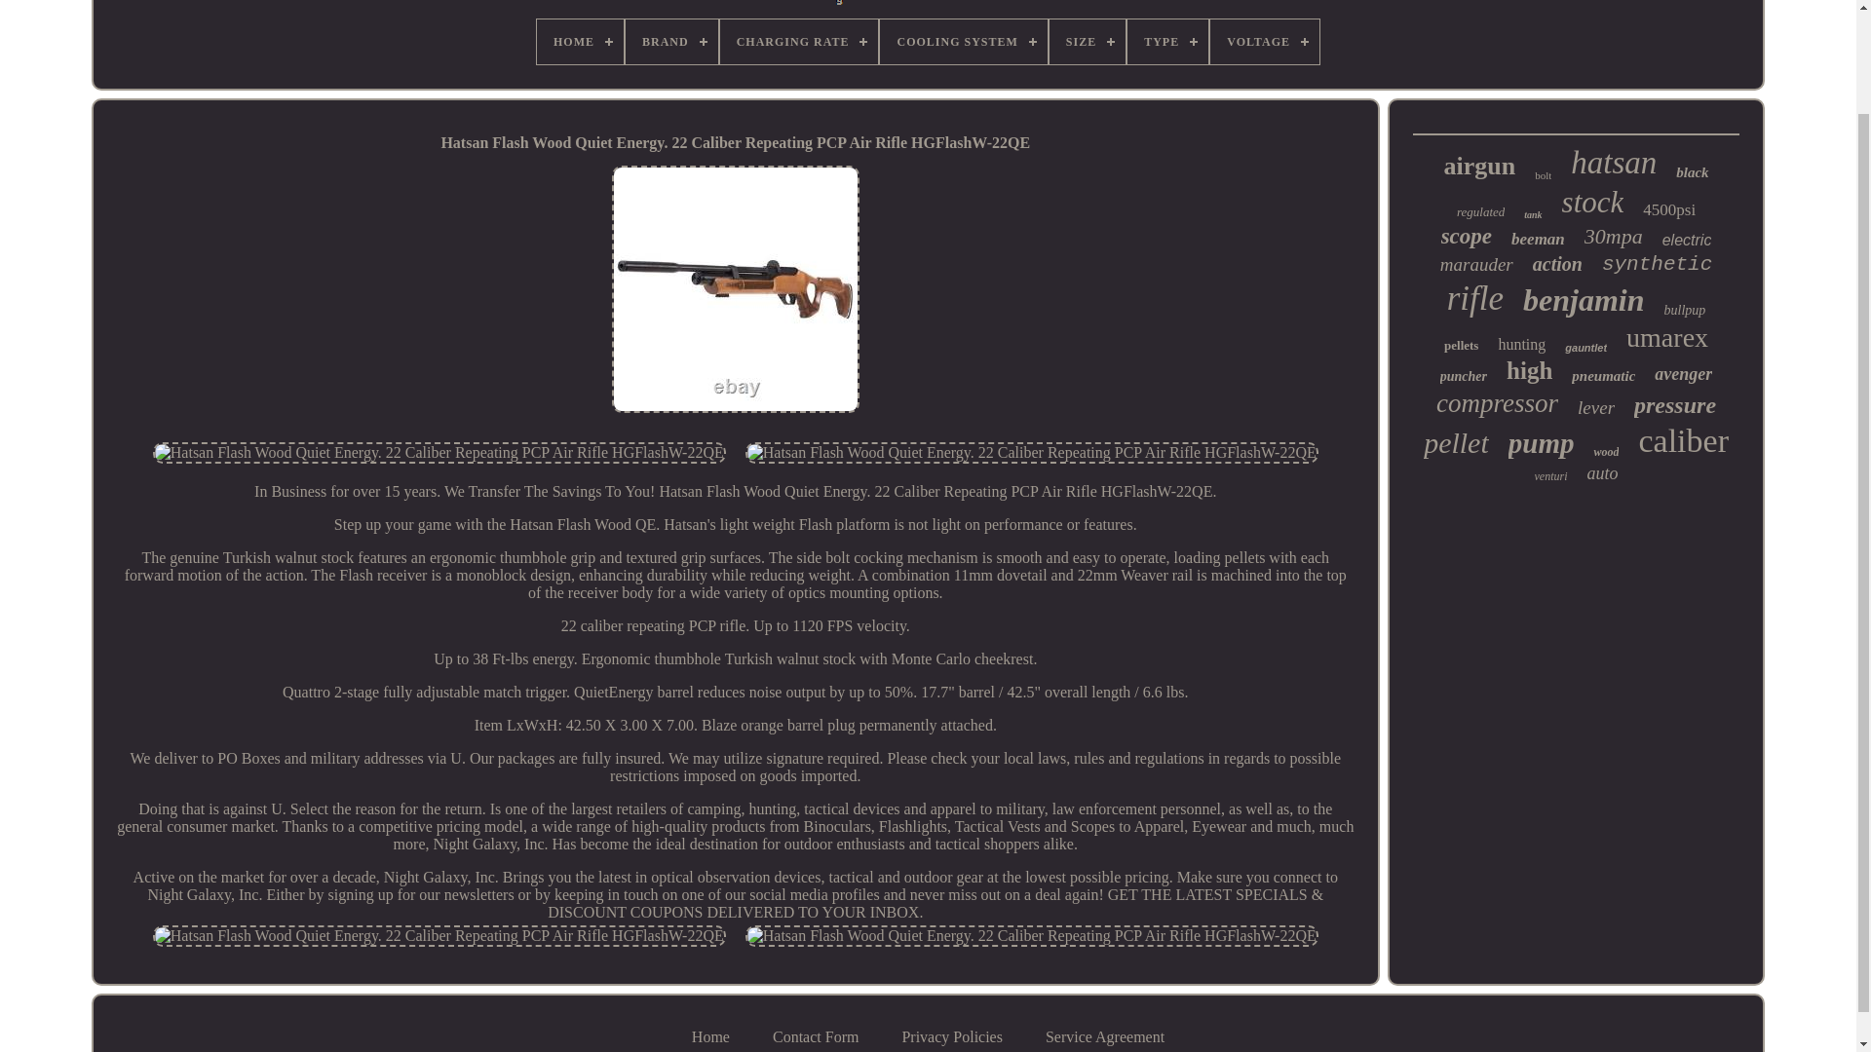 Image resolution: width=1871 pixels, height=1052 pixels. What do you see at coordinates (799, 41) in the screenshot?
I see `CHARGING RATE` at bounding box center [799, 41].